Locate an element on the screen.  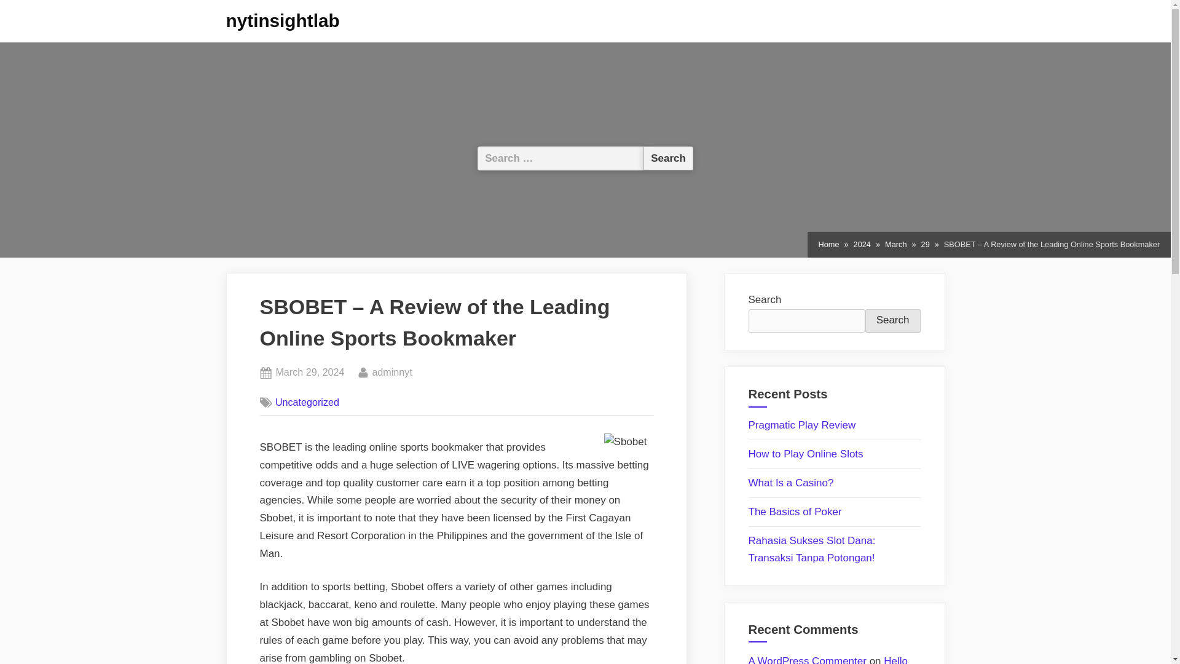
Hello world! is located at coordinates (862, 245).